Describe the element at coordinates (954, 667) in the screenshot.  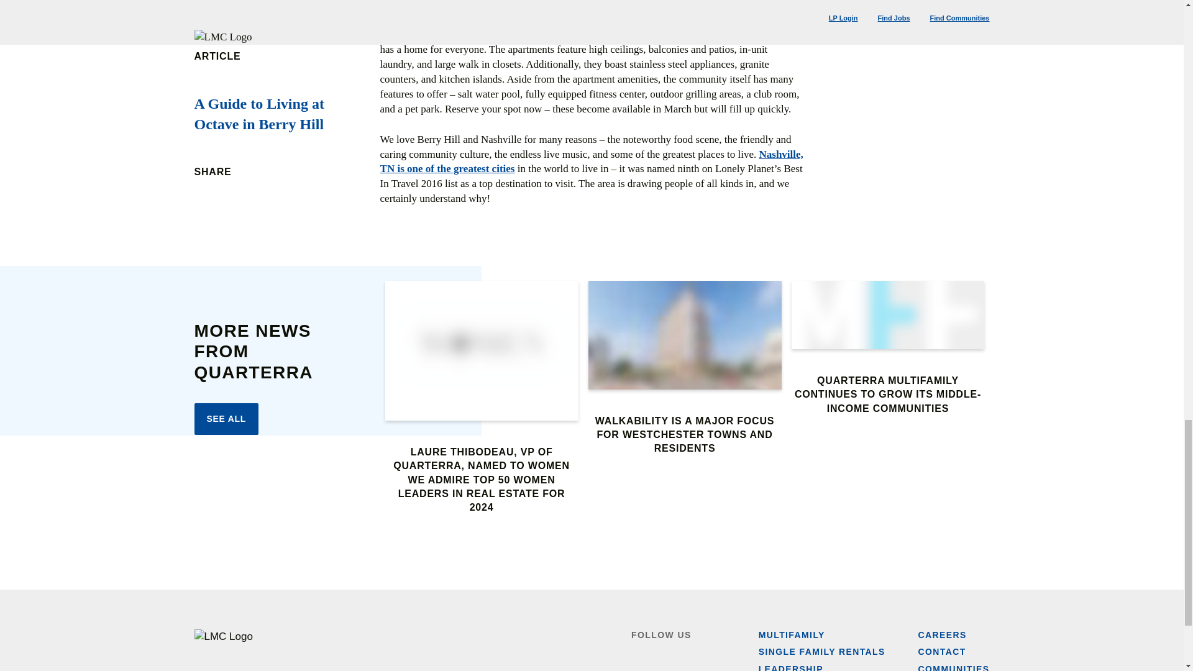
I see `COMMUNITIES` at that location.